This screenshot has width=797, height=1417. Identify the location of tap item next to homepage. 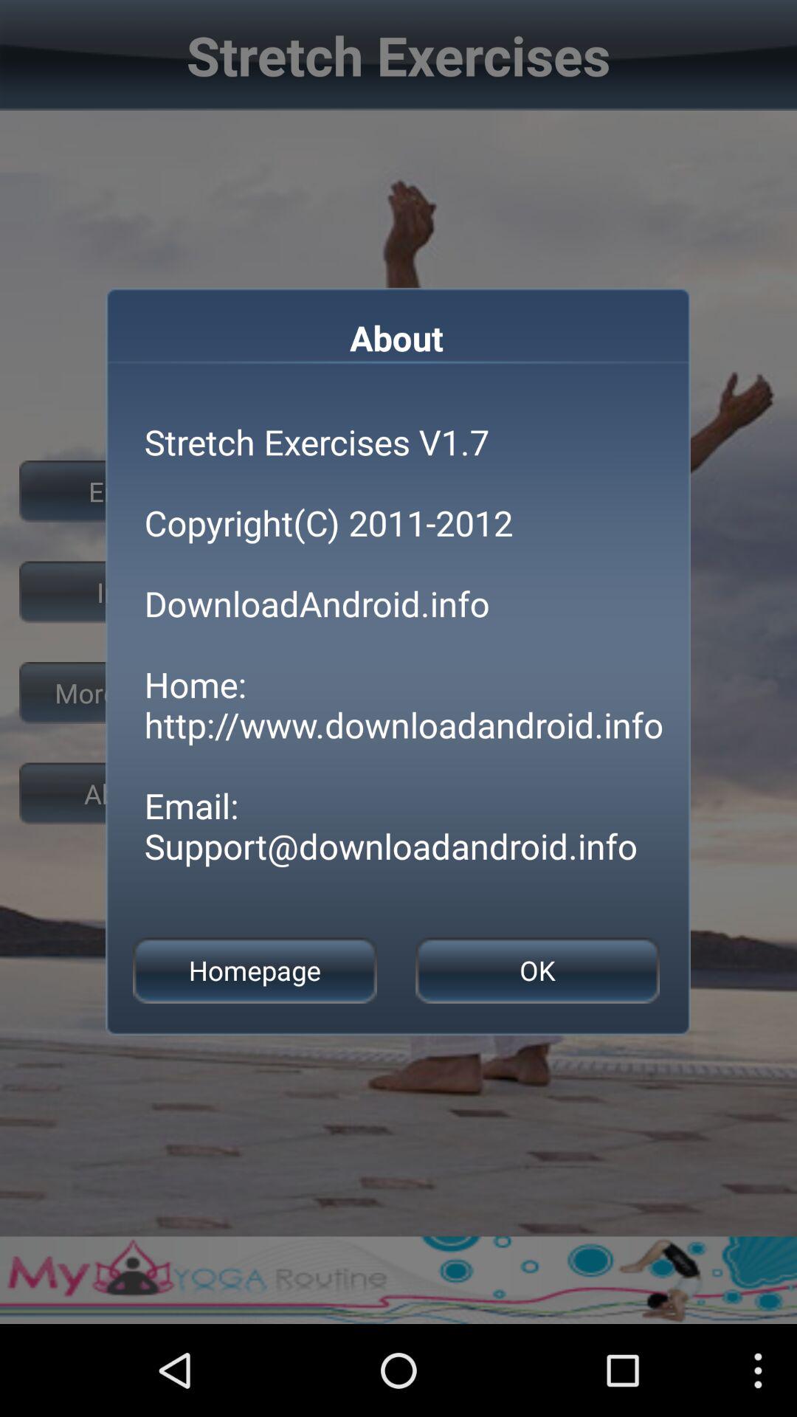
(537, 970).